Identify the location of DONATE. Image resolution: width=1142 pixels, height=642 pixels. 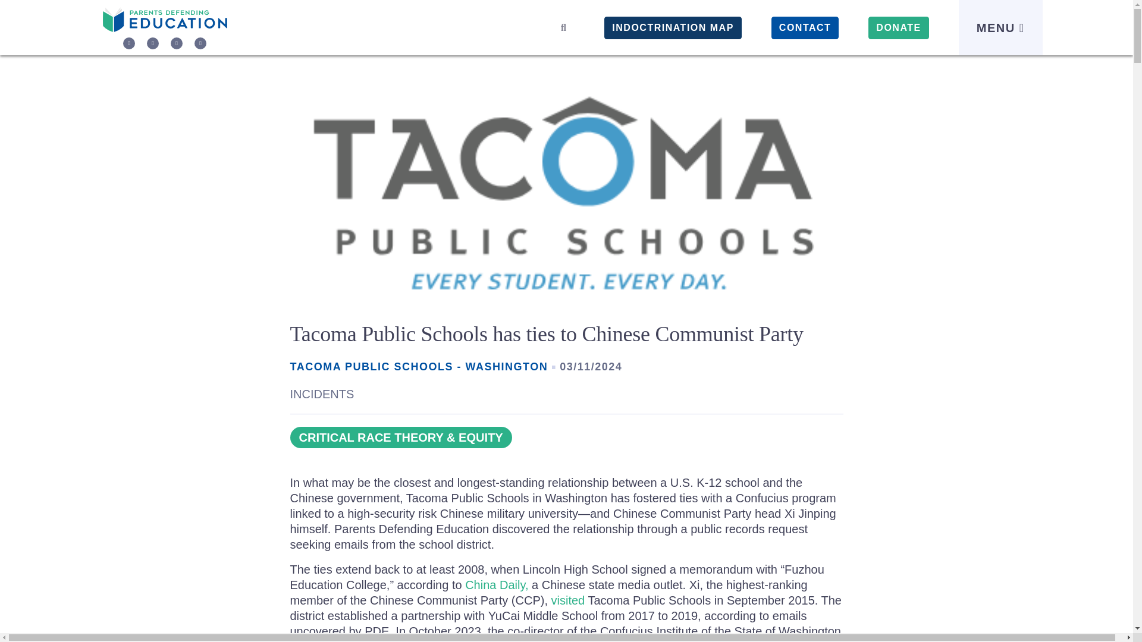
(898, 27).